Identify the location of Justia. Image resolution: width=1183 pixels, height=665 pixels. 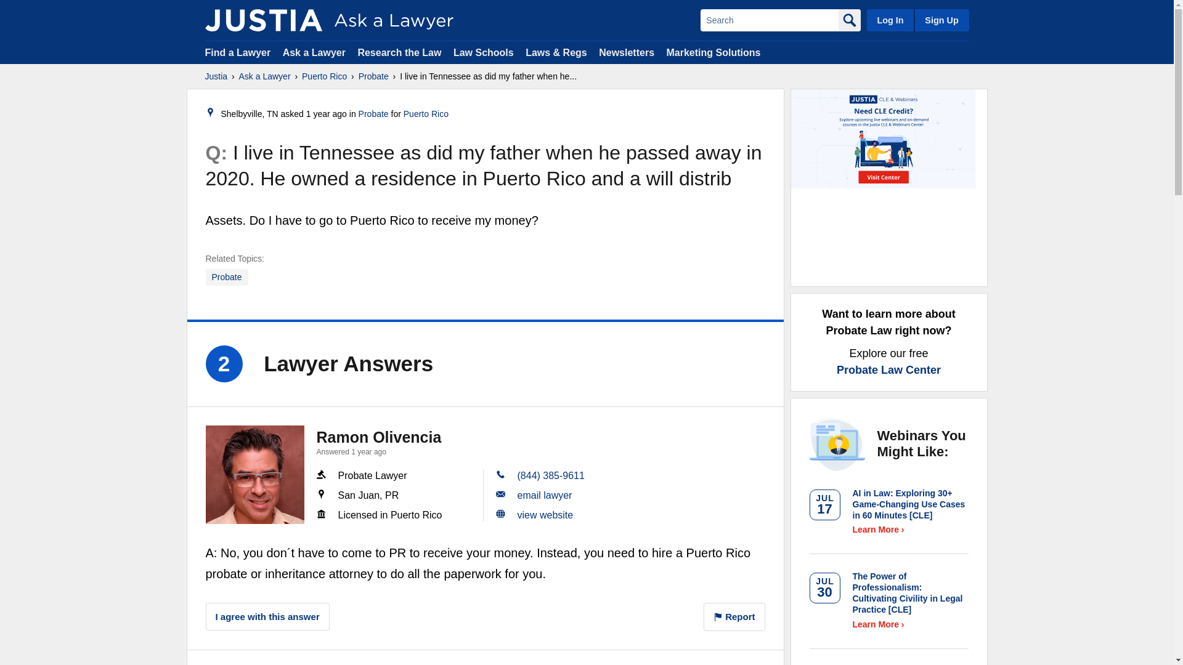
(216, 76).